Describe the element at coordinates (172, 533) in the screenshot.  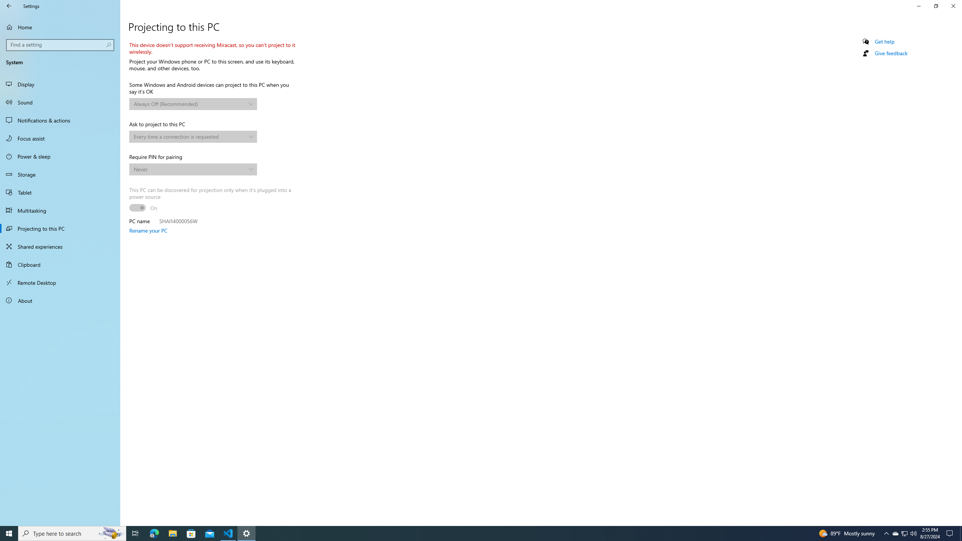
I see `Visual Studio Code - 1 running window` at that location.